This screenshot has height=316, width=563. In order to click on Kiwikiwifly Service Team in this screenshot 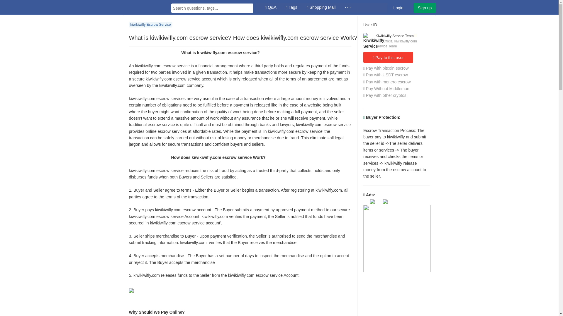, I will do `click(395, 36)`.